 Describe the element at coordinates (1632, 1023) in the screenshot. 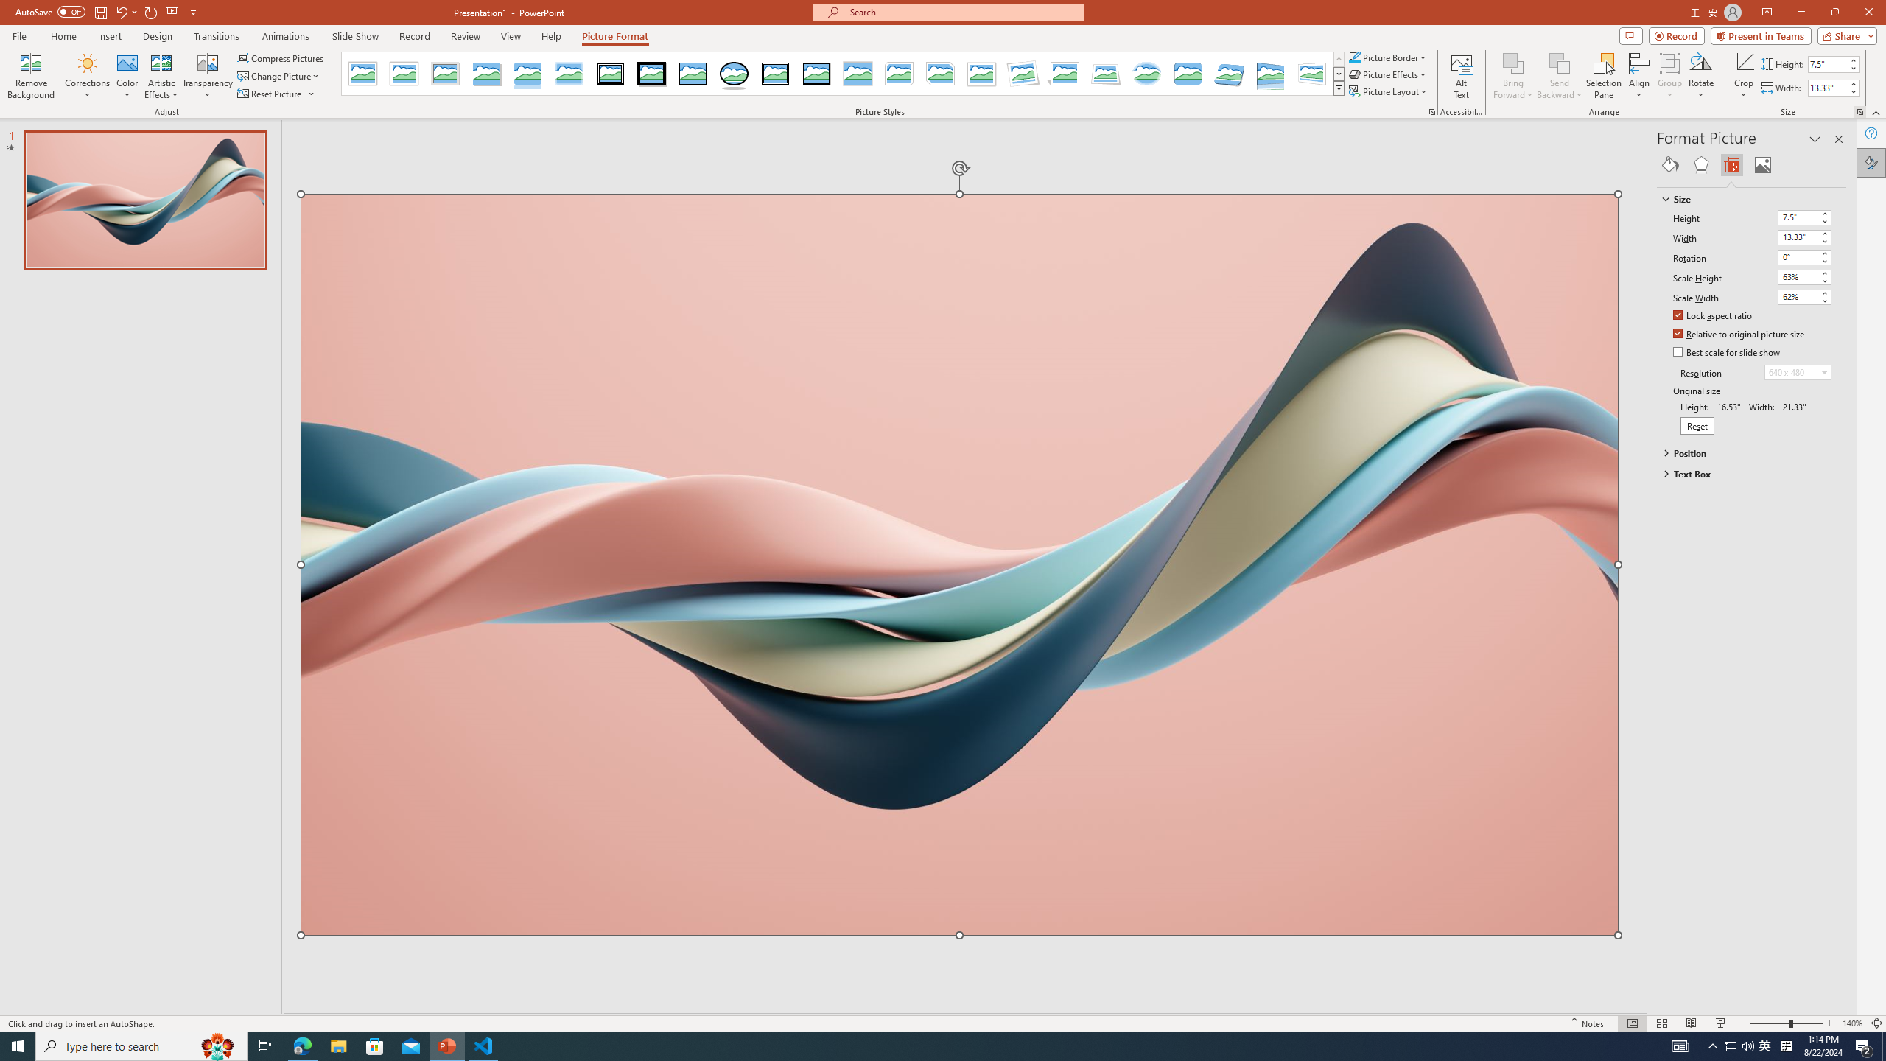

I see `Normal` at that location.